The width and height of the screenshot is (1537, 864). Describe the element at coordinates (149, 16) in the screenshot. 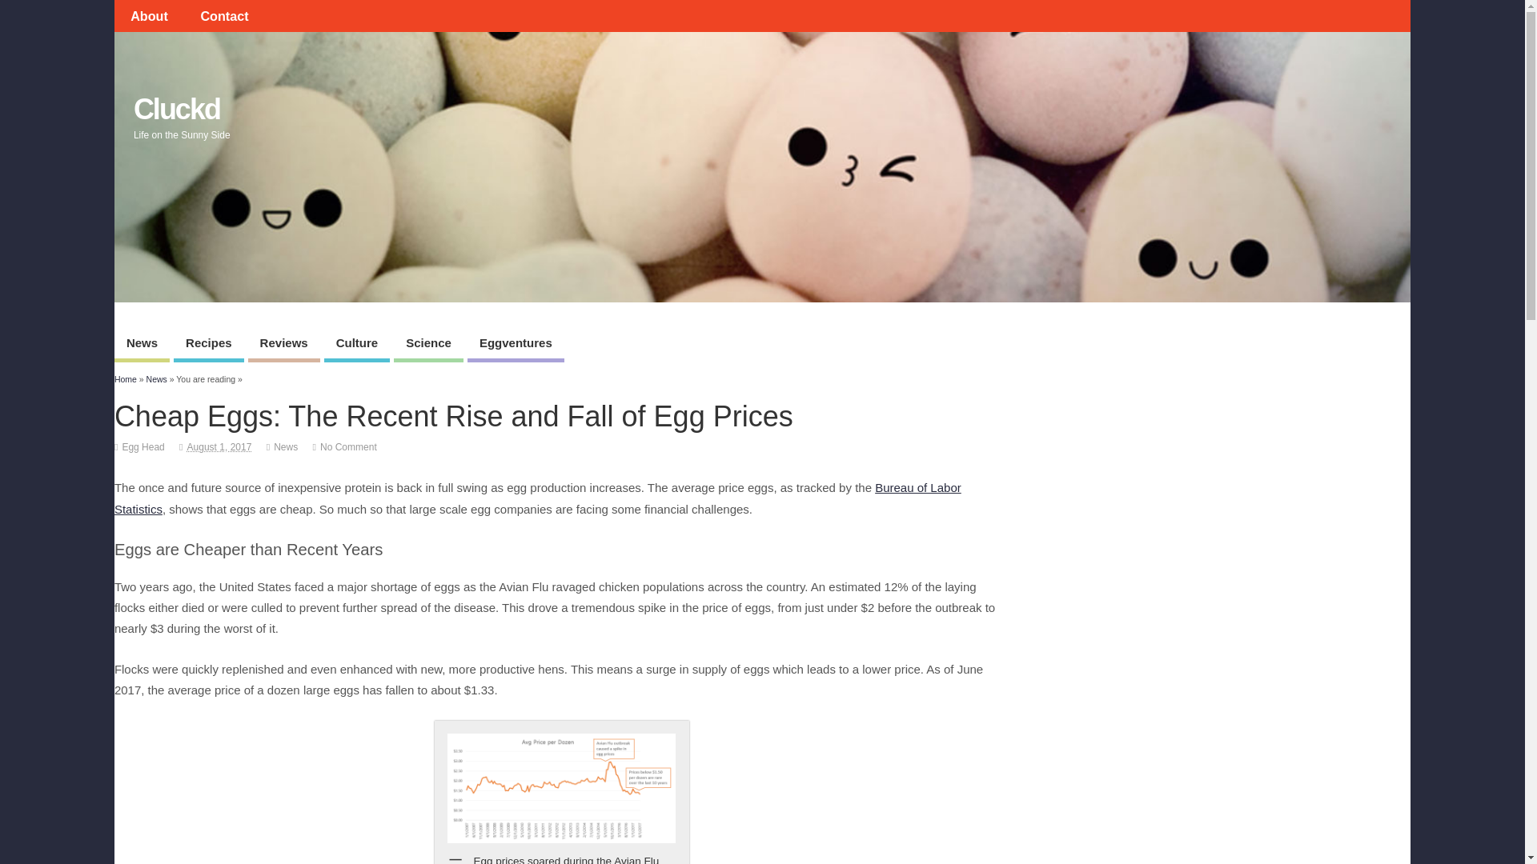

I see `About` at that location.